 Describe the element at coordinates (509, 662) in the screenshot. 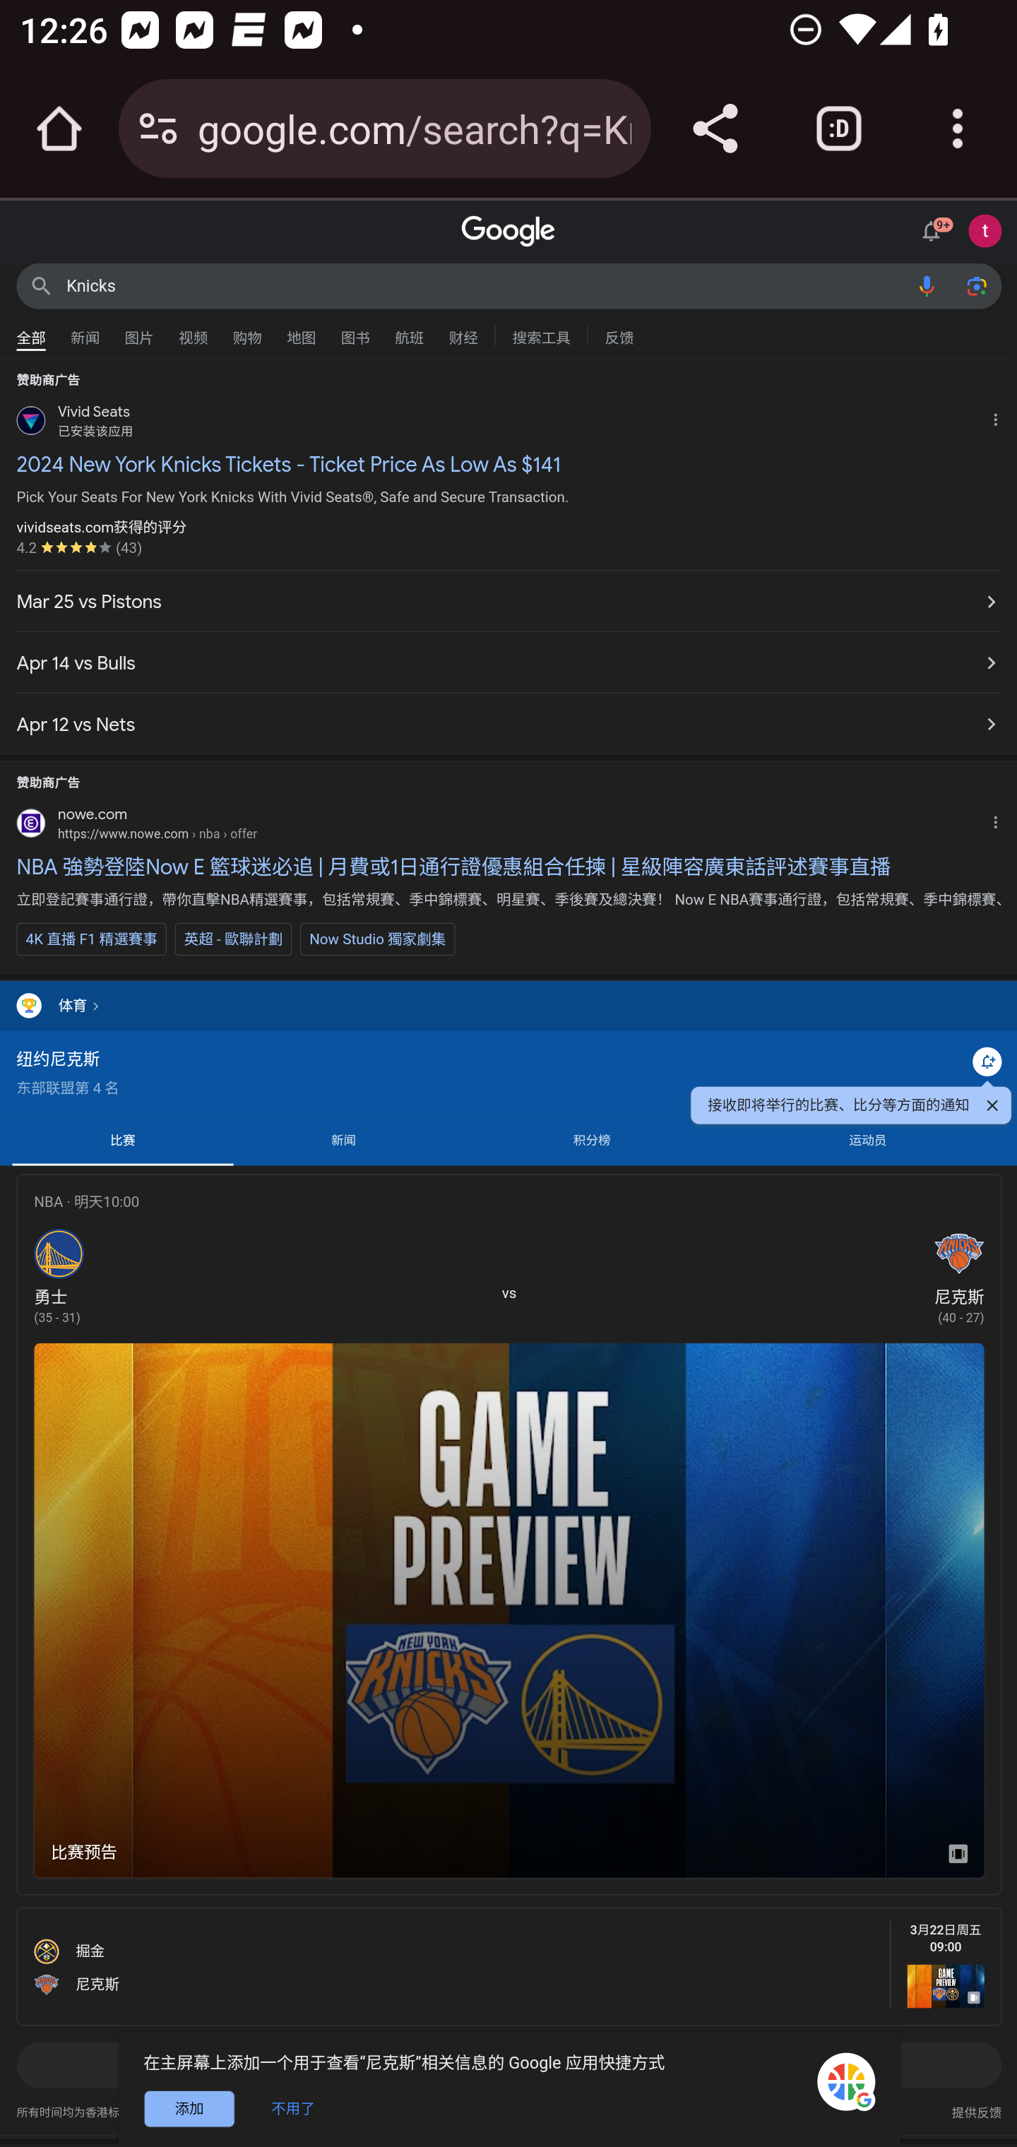

I see `Apr 14 vs Bulls` at that location.